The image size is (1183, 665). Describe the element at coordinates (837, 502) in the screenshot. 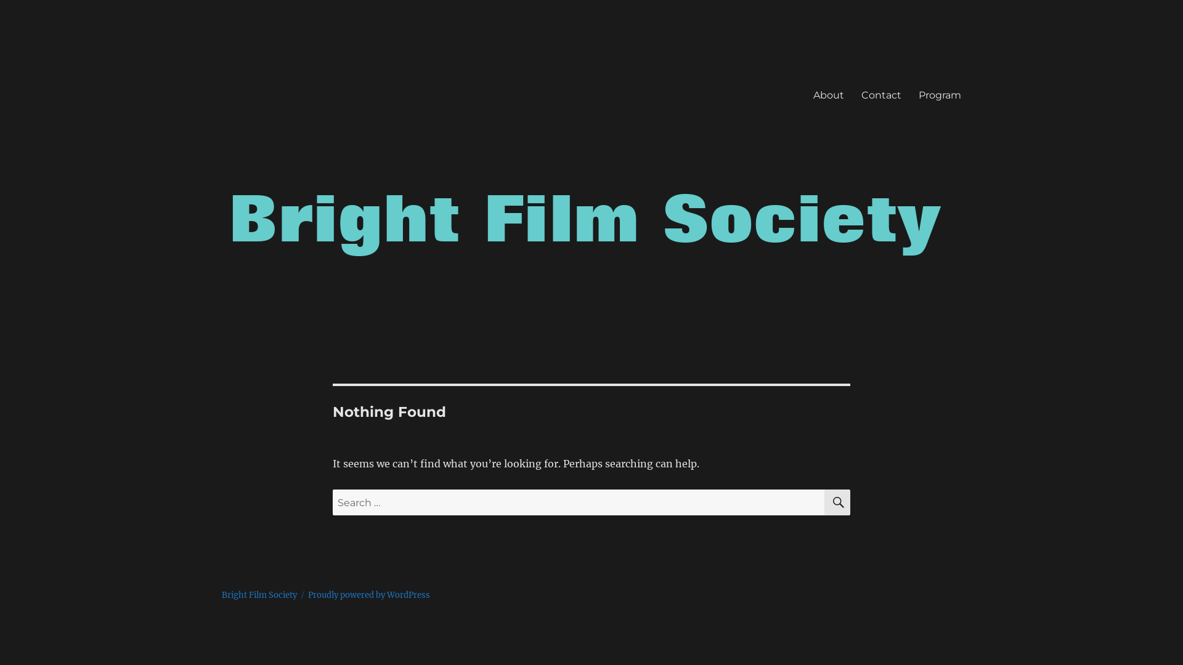

I see `SEARCH` at that location.